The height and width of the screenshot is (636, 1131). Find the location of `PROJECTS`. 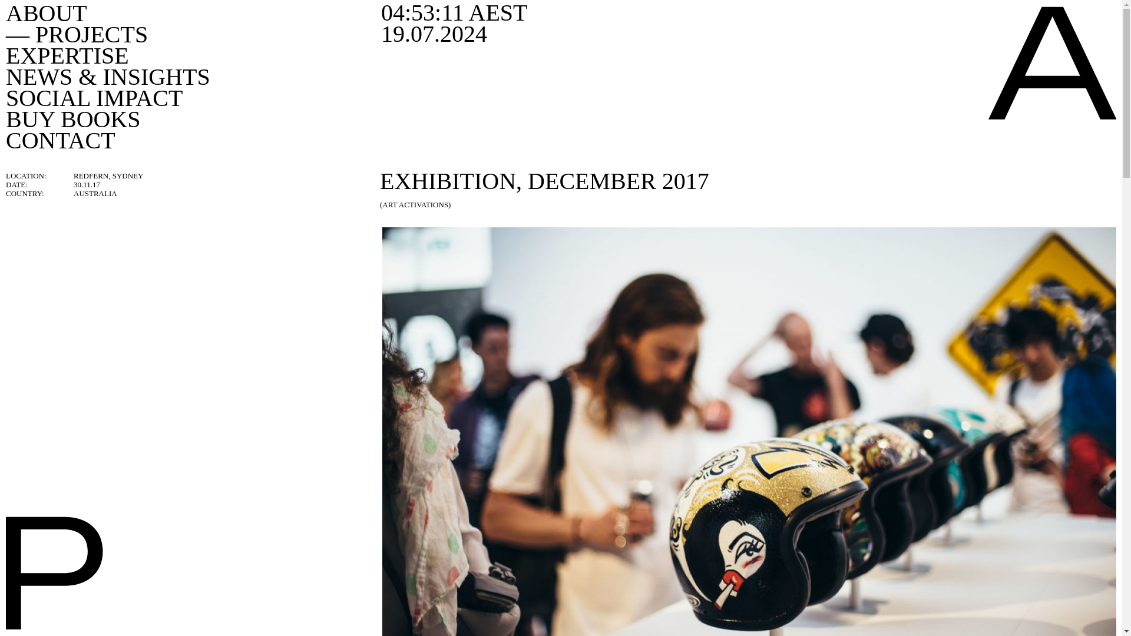

PROJECTS is located at coordinates (77, 34).